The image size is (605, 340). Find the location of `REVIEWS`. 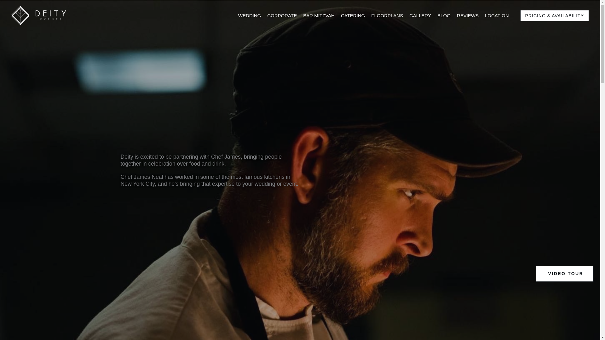

REVIEWS is located at coordinates (470, 16).